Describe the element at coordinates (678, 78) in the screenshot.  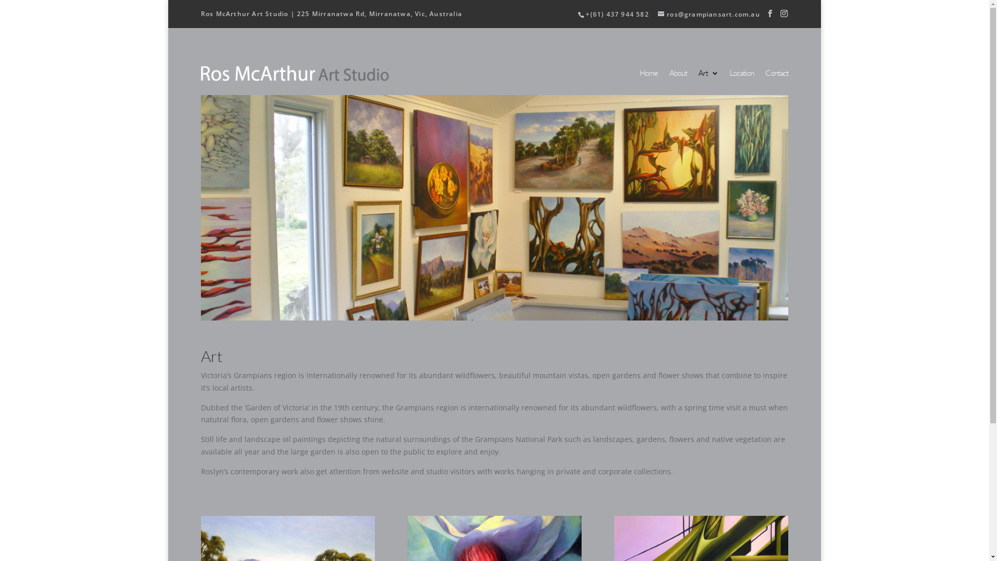
I see `About` at that location.